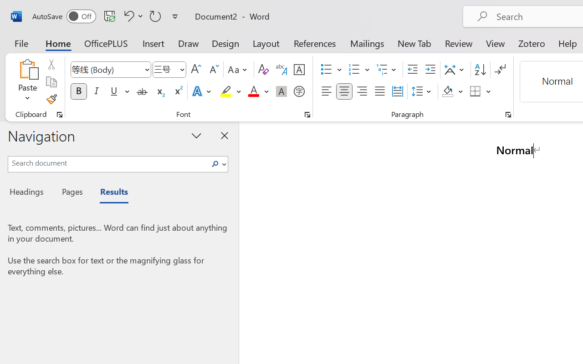  What do you see at coordinates (119, 91) in the screenshot?
I see `Underline` at bounding box center [119, 91].